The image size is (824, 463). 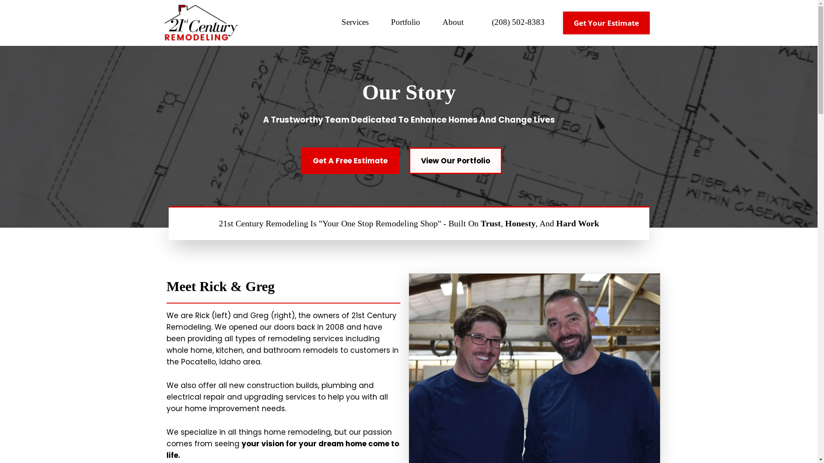 What do you see at coordinates (406, 23) in the screenshot?
I see `Portfolio` at bounding box center [406, 23].